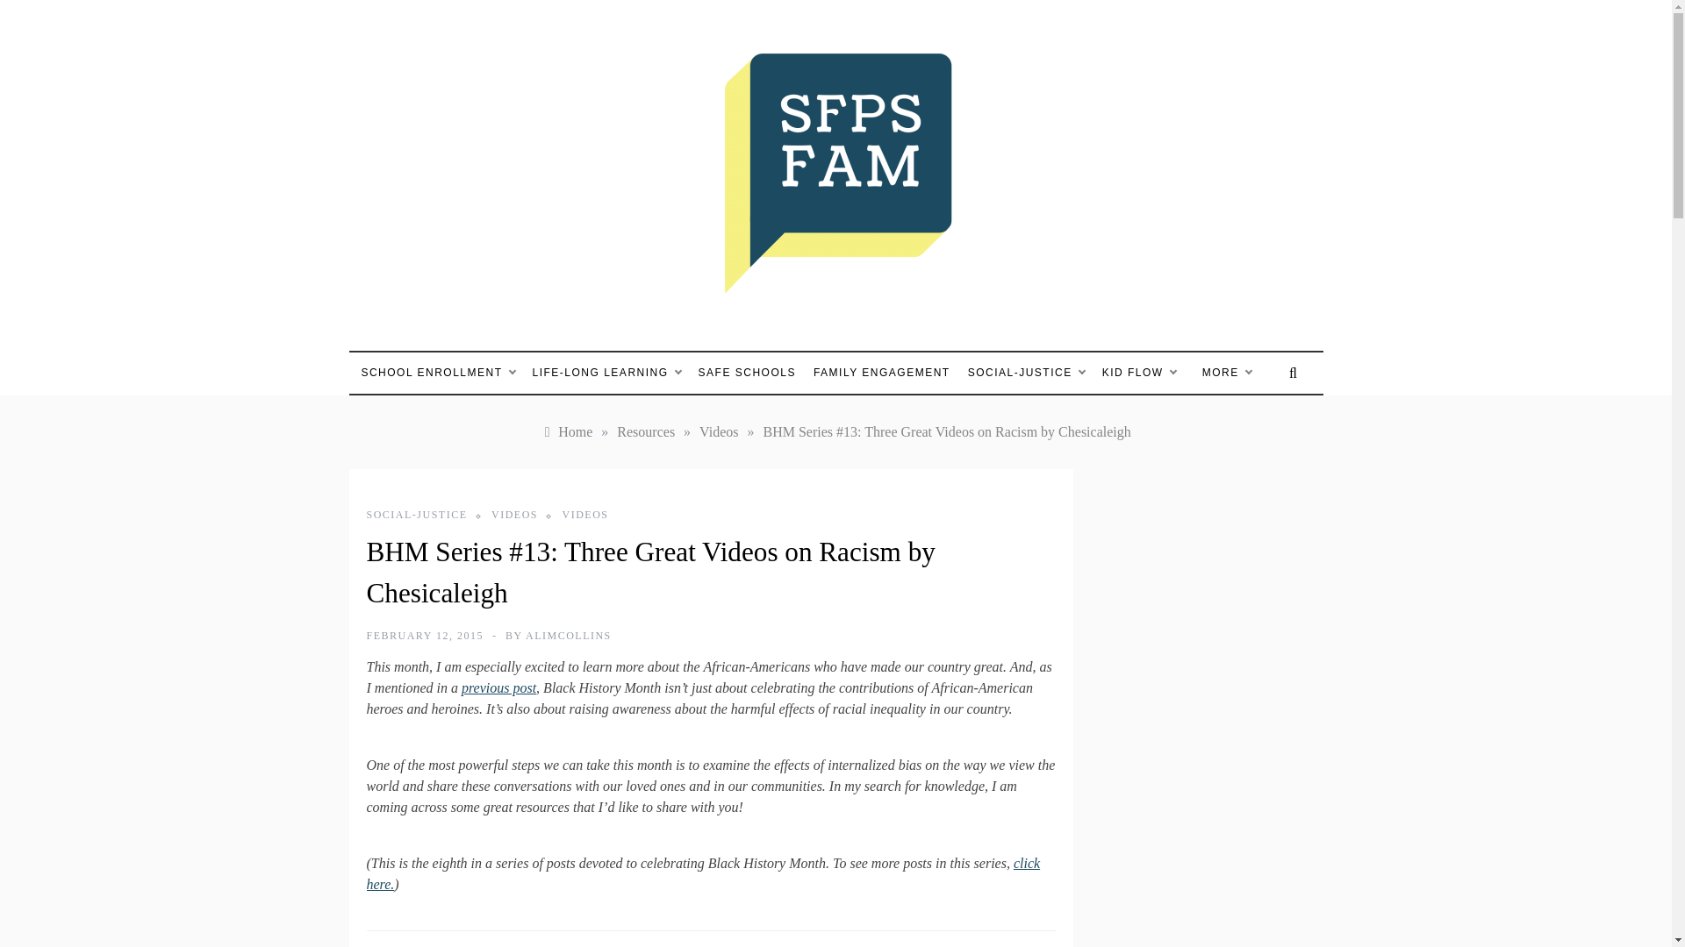  I want to click on Videos, so click(718, 431).